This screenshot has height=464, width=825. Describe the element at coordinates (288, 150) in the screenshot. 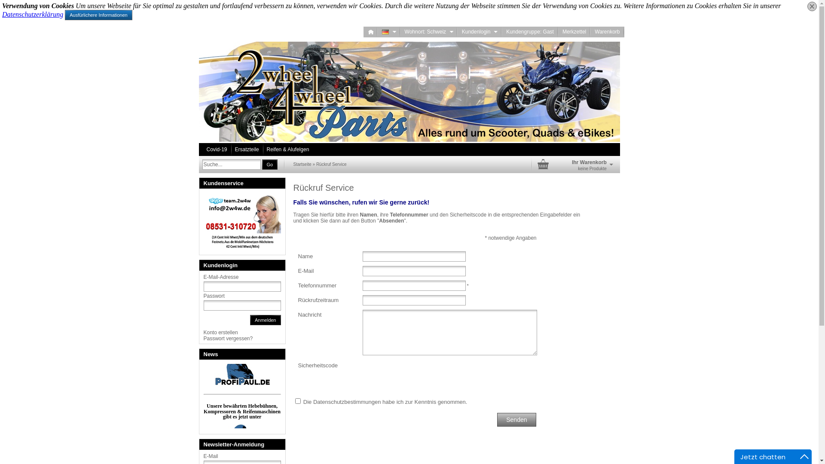

I see `Reifen & Alufelgen` at that location.